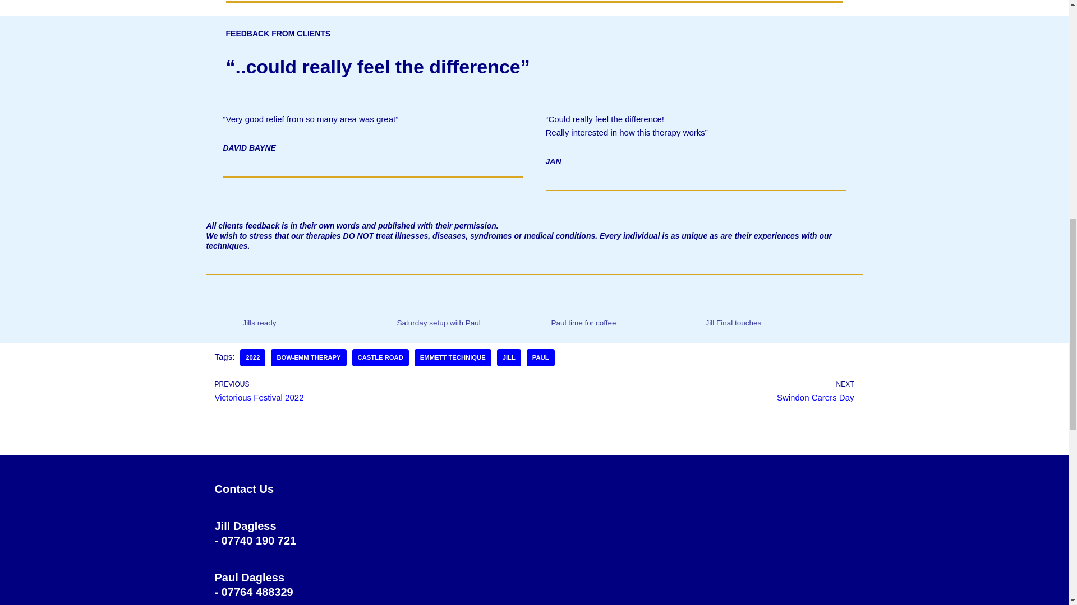 The height and width of the screenshot is (605, 1077). What do you see at coordinates (309, 357) in the screenshot?
I see `Bow-EMM therapy` at bounding box center [309, 357].